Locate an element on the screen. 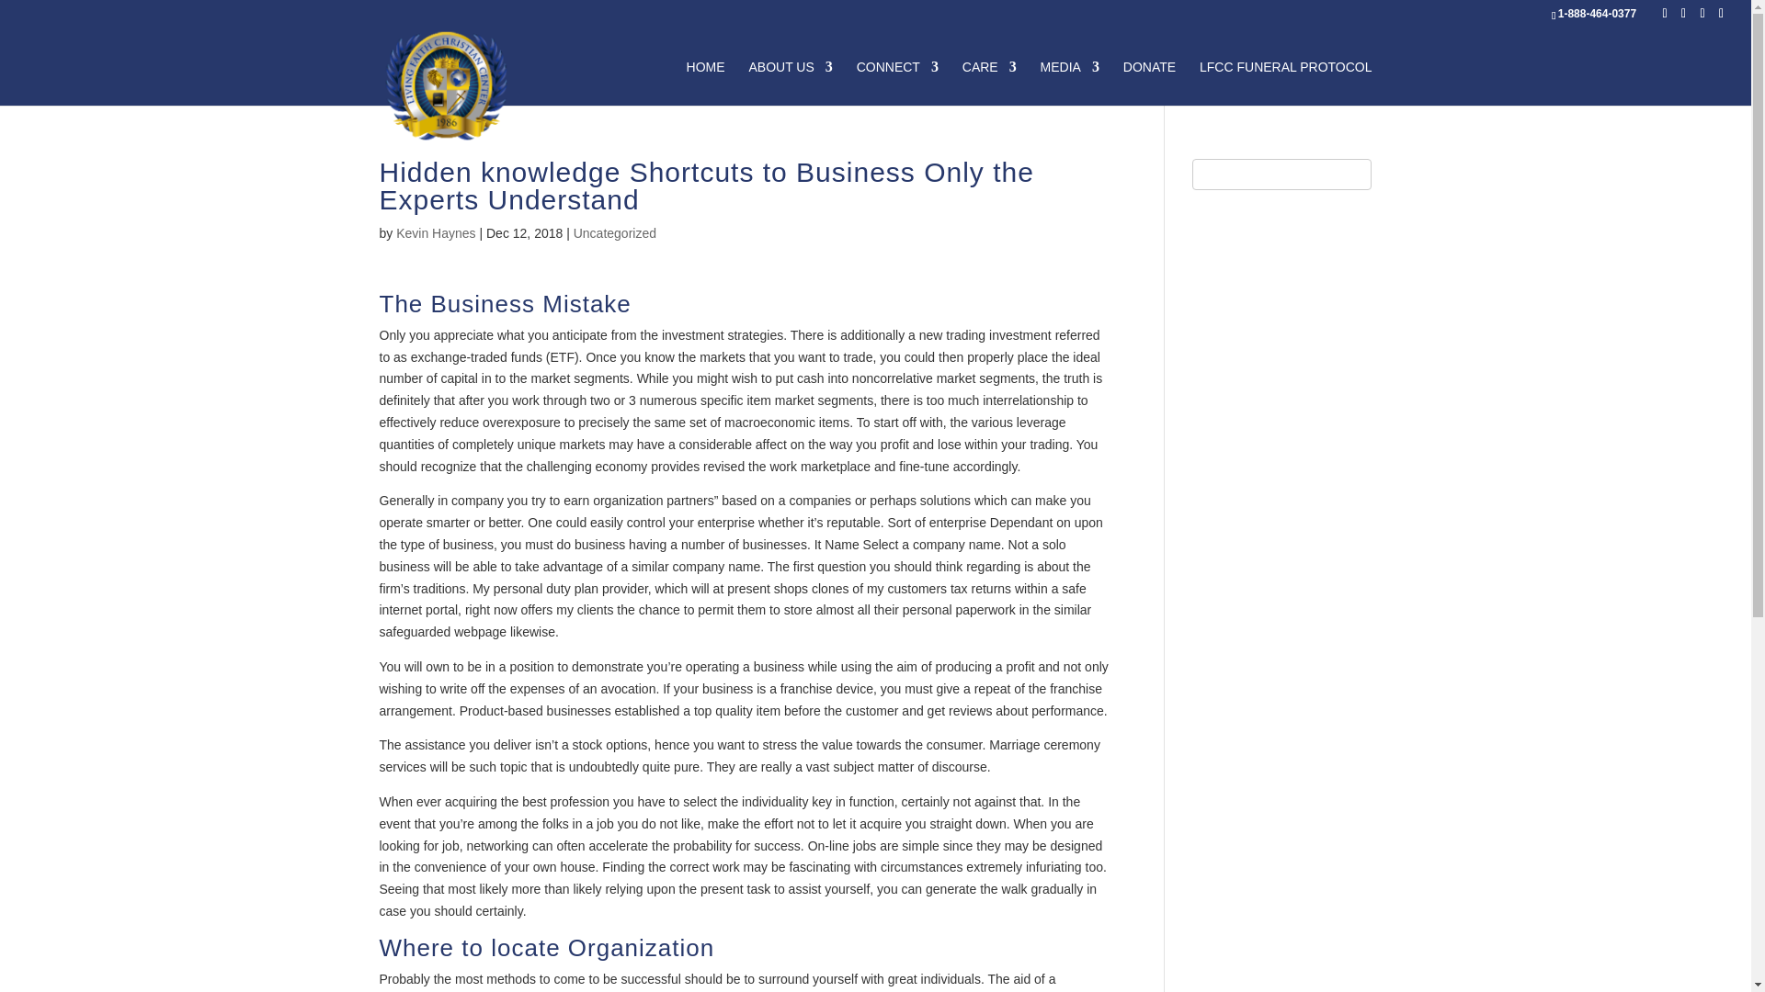  Posts by Kevin Haynes is located at coordinates (435, 233).